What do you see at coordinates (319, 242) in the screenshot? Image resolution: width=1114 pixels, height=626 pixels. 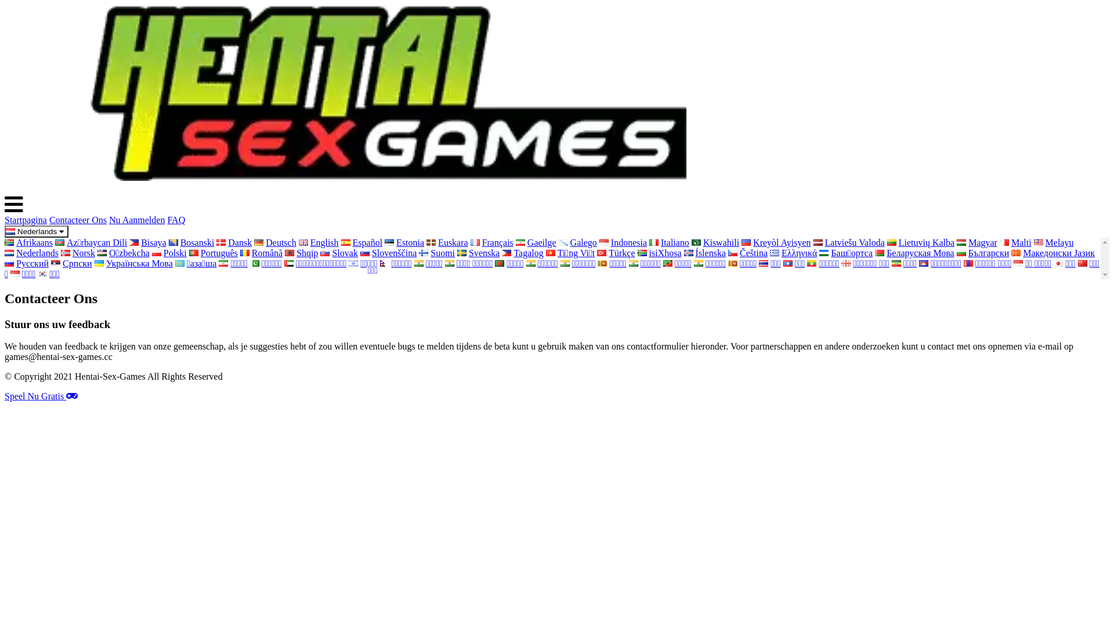 I see `English` at bounding box center [319, 242].